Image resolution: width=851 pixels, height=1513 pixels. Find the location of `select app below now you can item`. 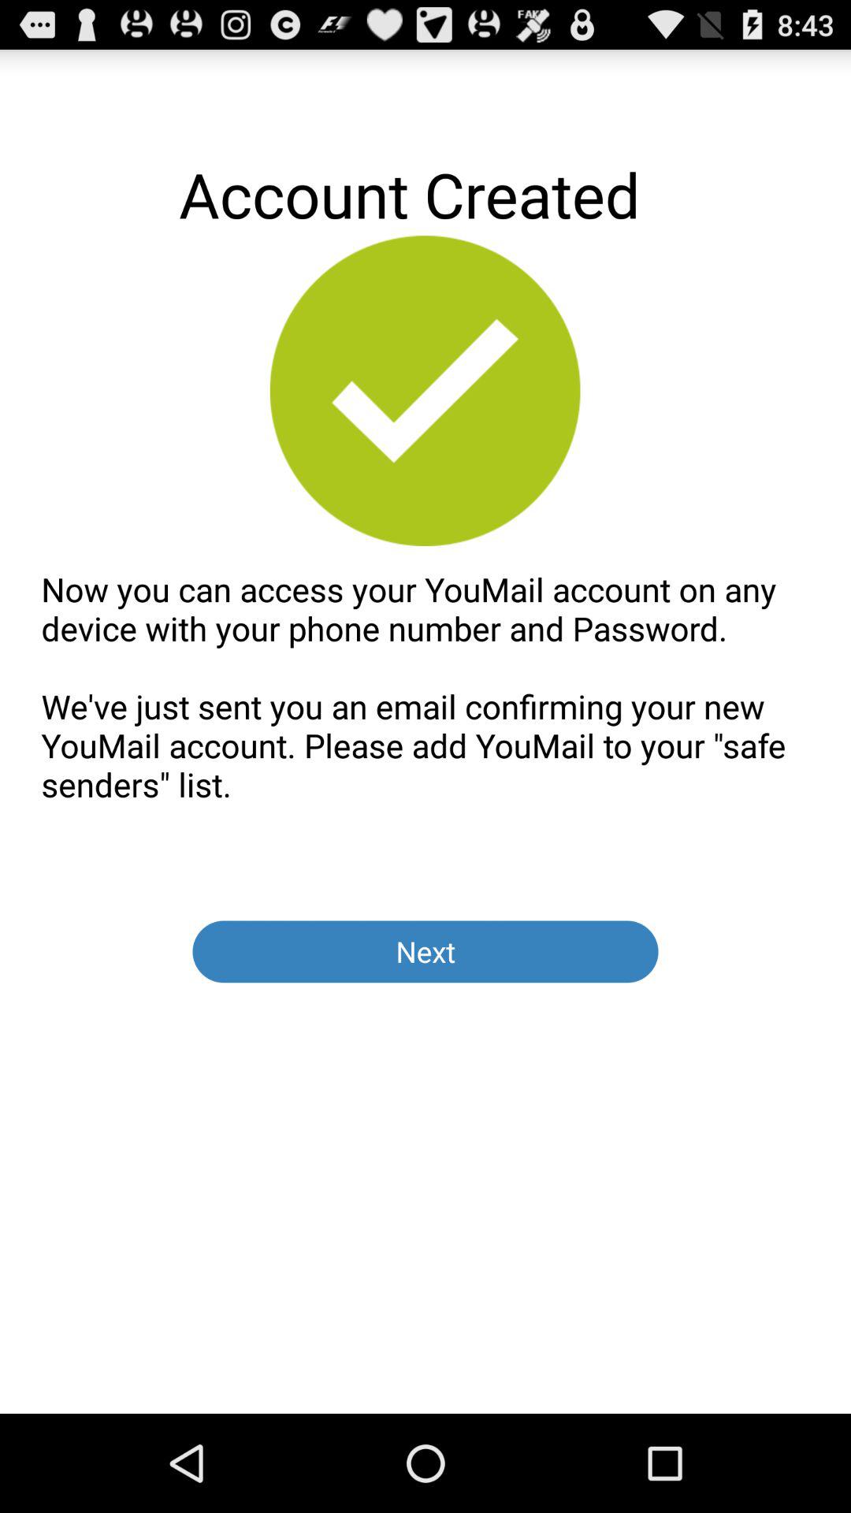

select app below now you can item is located at coordinates (425, 952).